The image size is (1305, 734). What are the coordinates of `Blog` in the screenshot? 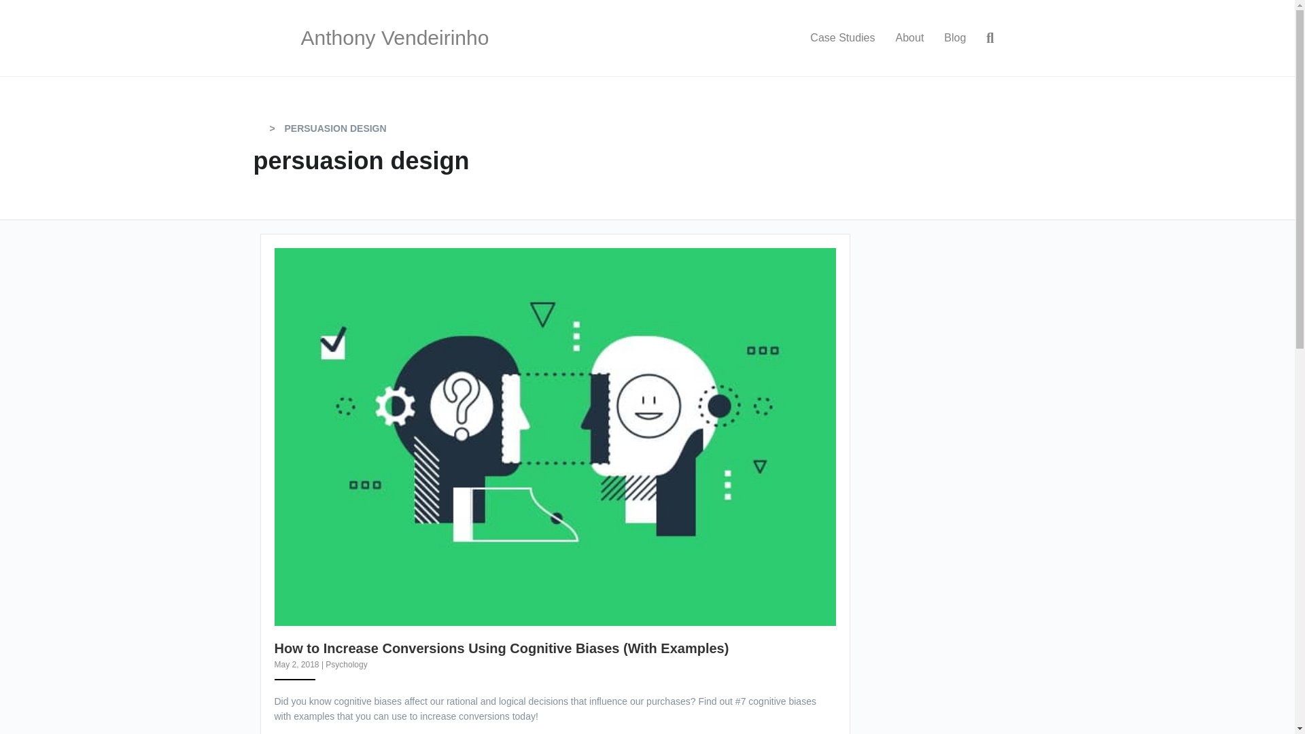 It's located at (955, 38).